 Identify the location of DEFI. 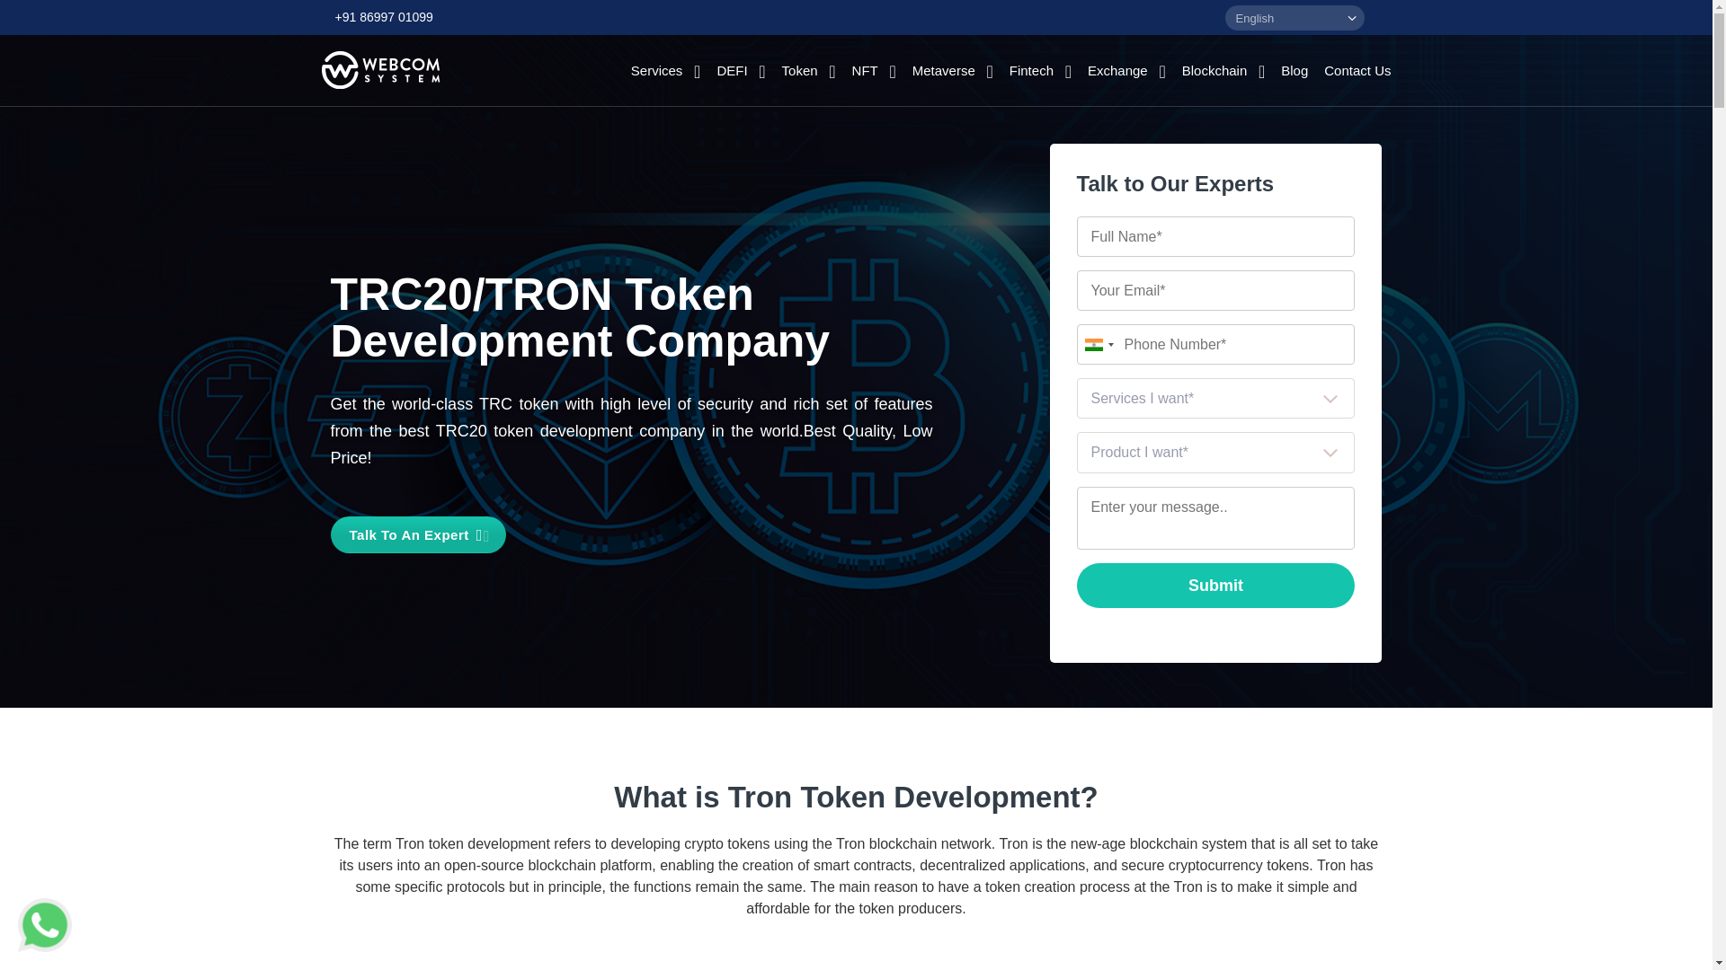
(740, 70).